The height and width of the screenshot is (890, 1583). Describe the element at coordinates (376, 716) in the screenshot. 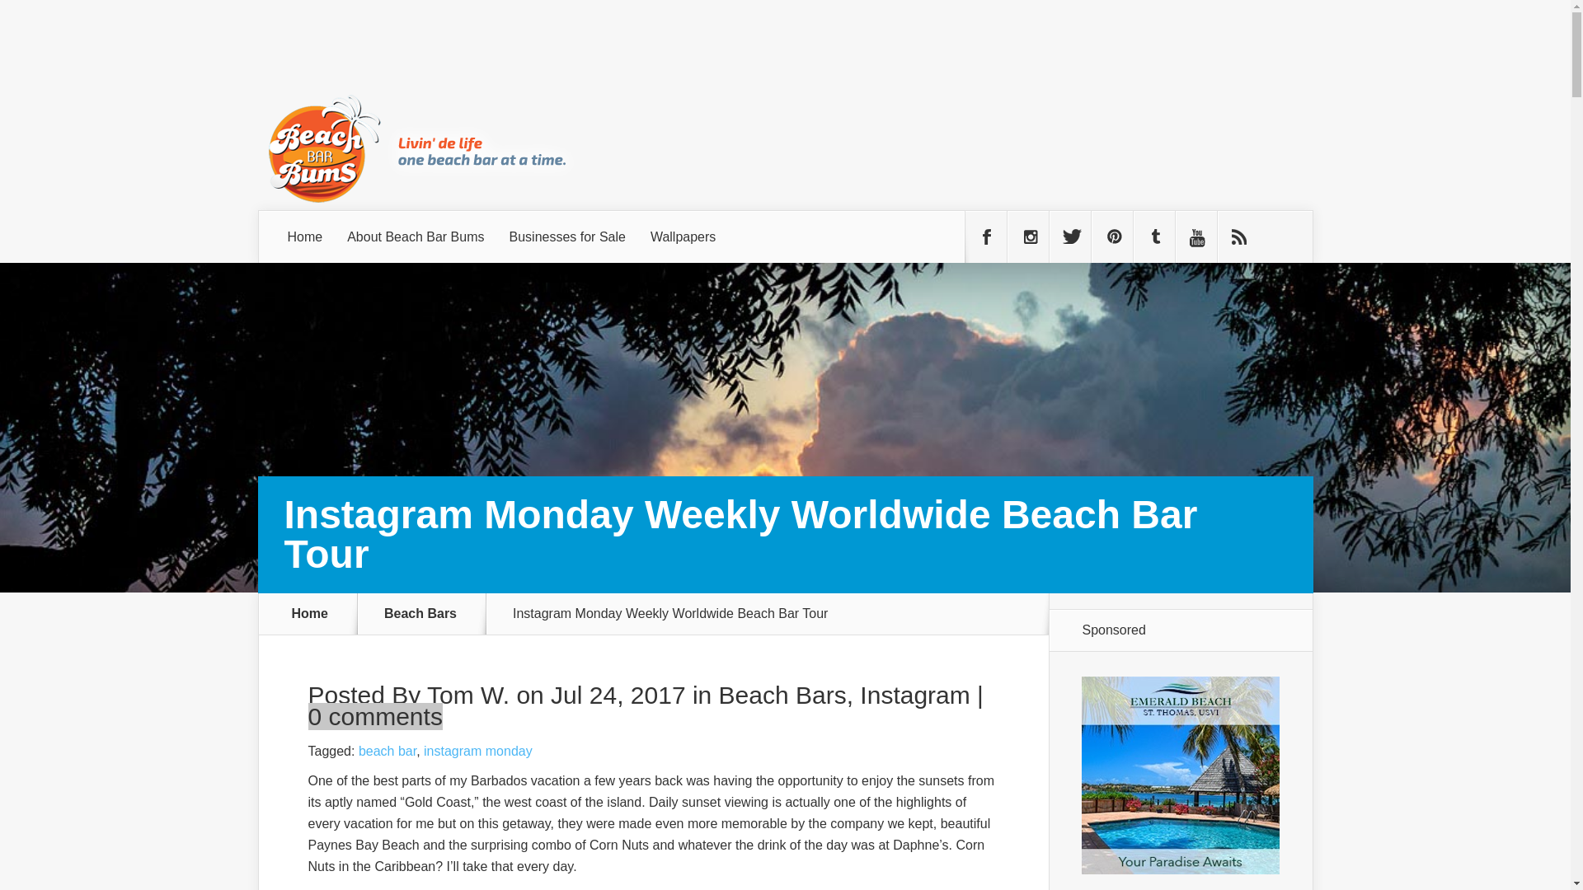

I see `0 comments` at that location.